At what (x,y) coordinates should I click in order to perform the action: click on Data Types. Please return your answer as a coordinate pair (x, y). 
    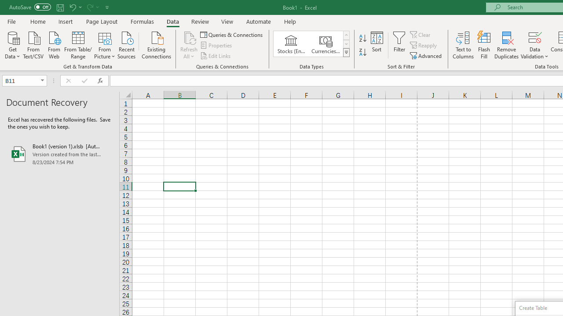
    Looking at the image, I should click on (346, 53).